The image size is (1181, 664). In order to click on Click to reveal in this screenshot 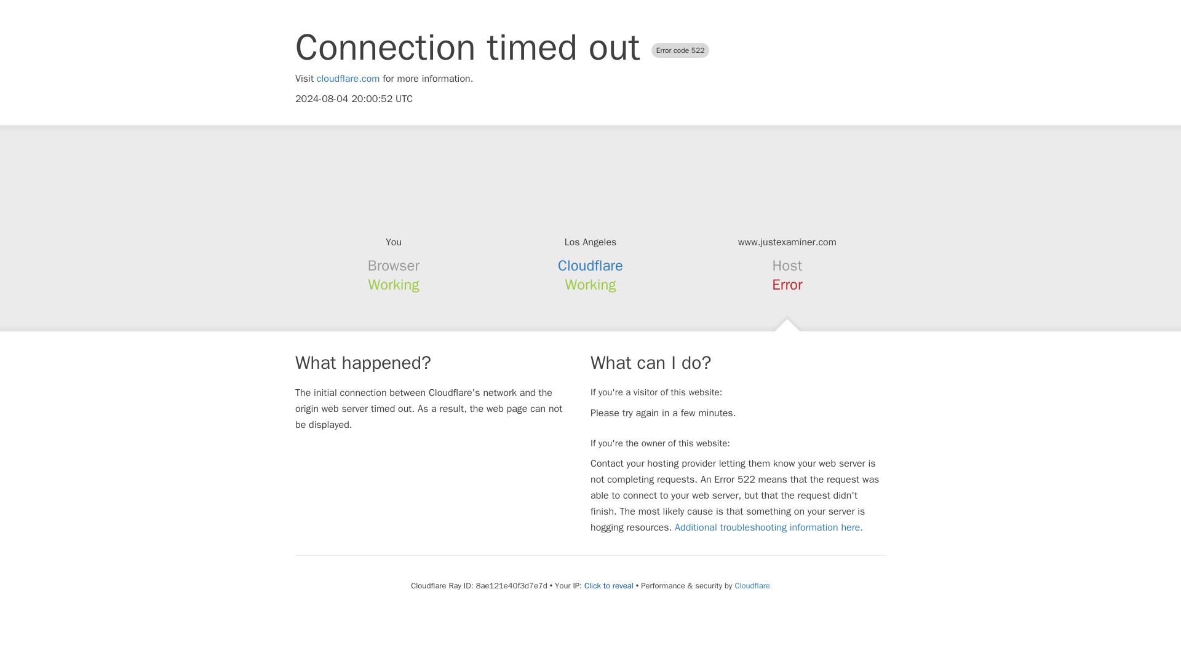, I will do `click(609, 585)`.